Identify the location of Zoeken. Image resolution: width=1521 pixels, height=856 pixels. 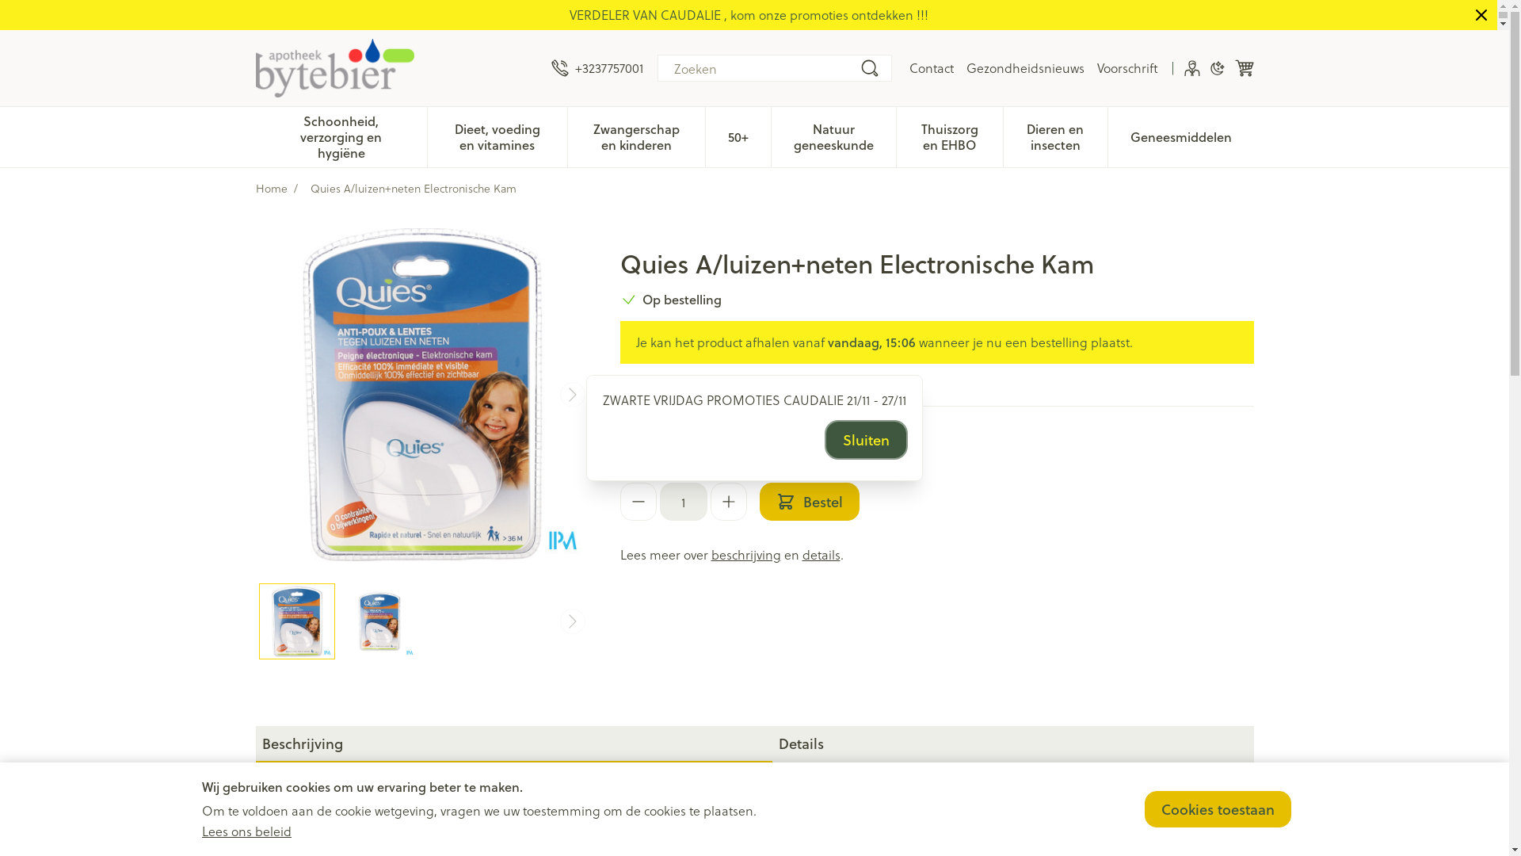
(870, 68).